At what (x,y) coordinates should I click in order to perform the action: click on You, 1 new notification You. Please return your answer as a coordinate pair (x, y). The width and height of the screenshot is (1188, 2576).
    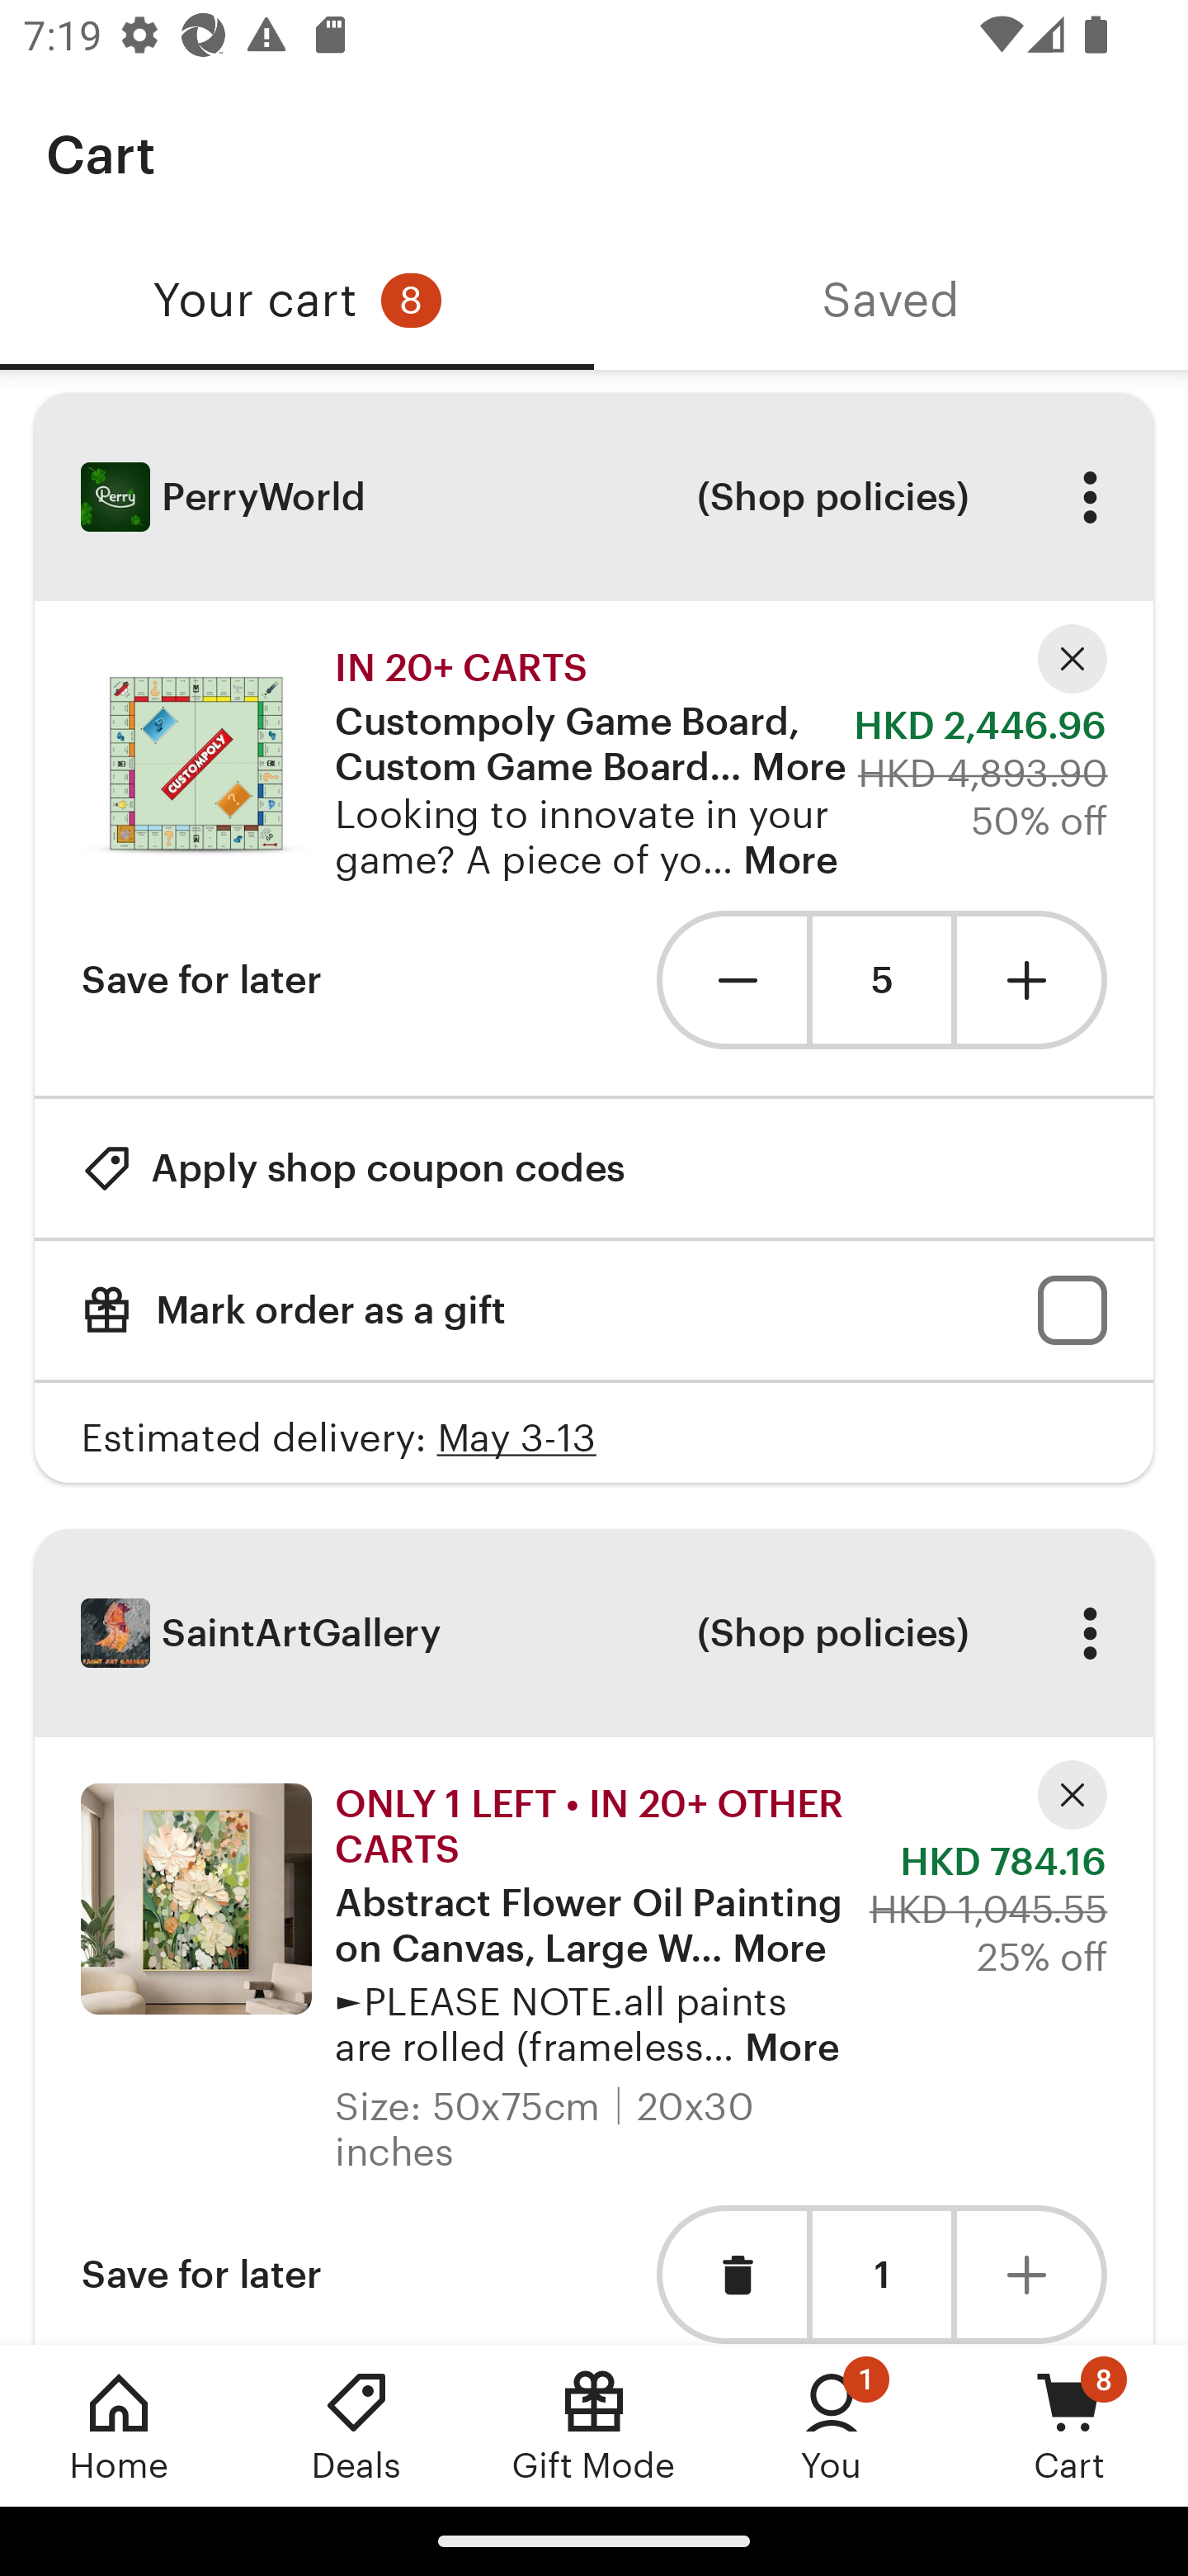
    Looking at the image, I should click on (832, 2425).